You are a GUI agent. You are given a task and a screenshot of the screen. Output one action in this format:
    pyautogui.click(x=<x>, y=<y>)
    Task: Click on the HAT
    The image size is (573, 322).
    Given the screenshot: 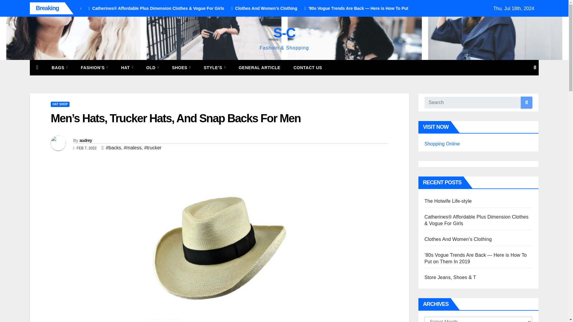 What is the action you would take?
    pyautogui.click(x=127, y=67)
    